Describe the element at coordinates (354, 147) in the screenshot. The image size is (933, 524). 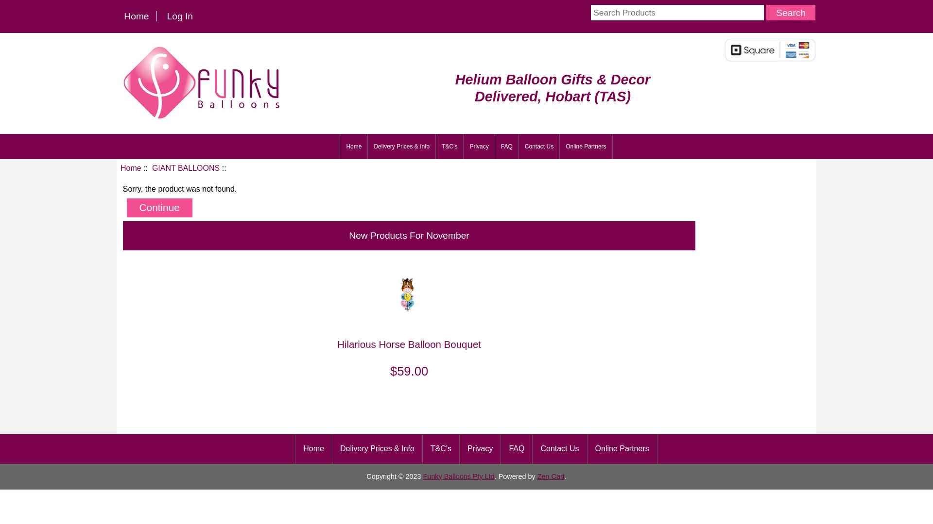
I see `Home` at that location.